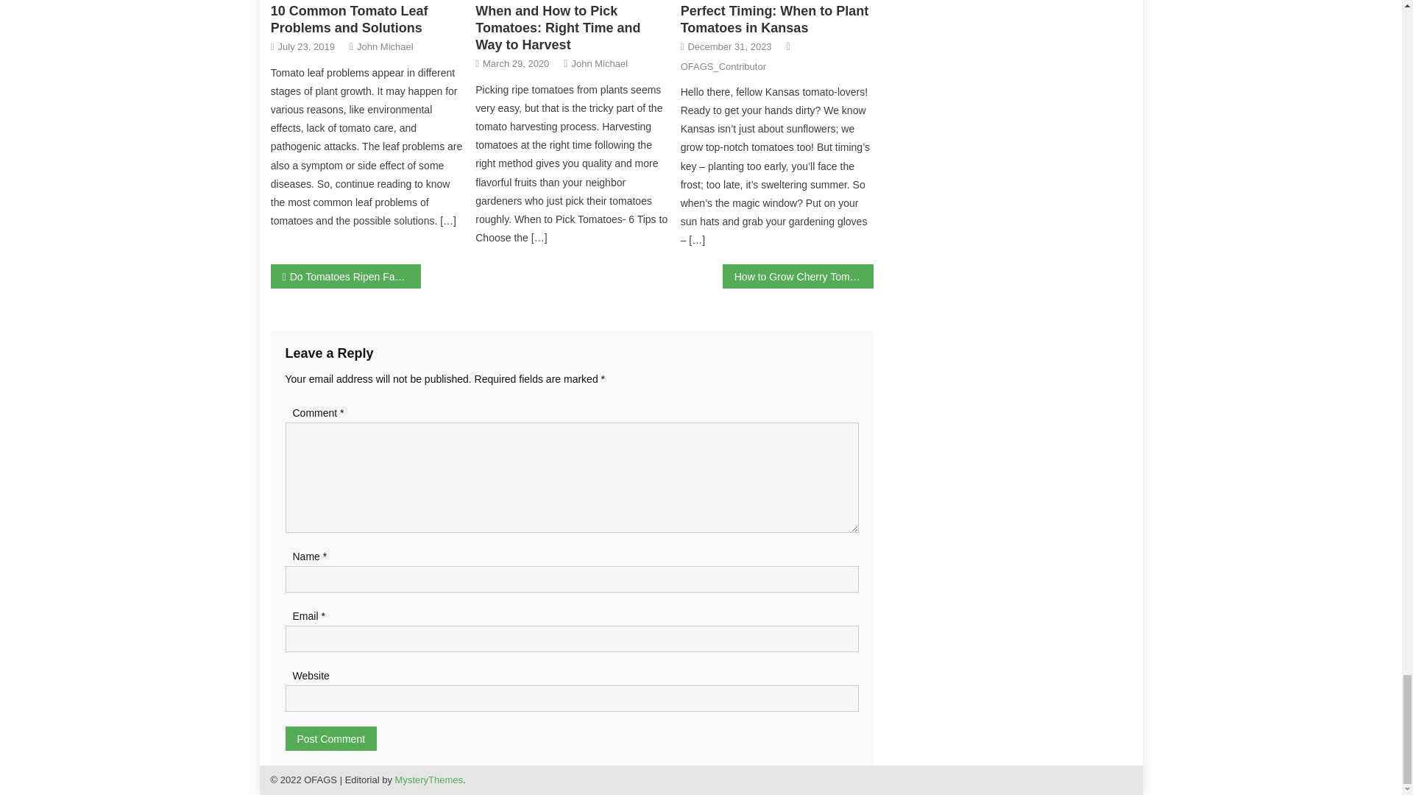 This screenshot has width=1413, height=795. What do you see at coordinates (331, 738) in the screenshot?
I see `Post Comment` at bounding box center [331, 738].